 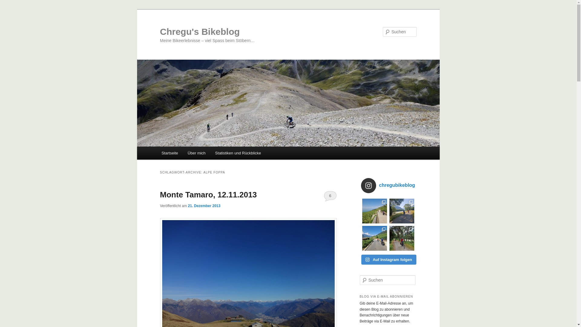 What do you see at coordinates (10, 4) in the screenshot?
I see `Suchen` at bounding box center [10, 4].